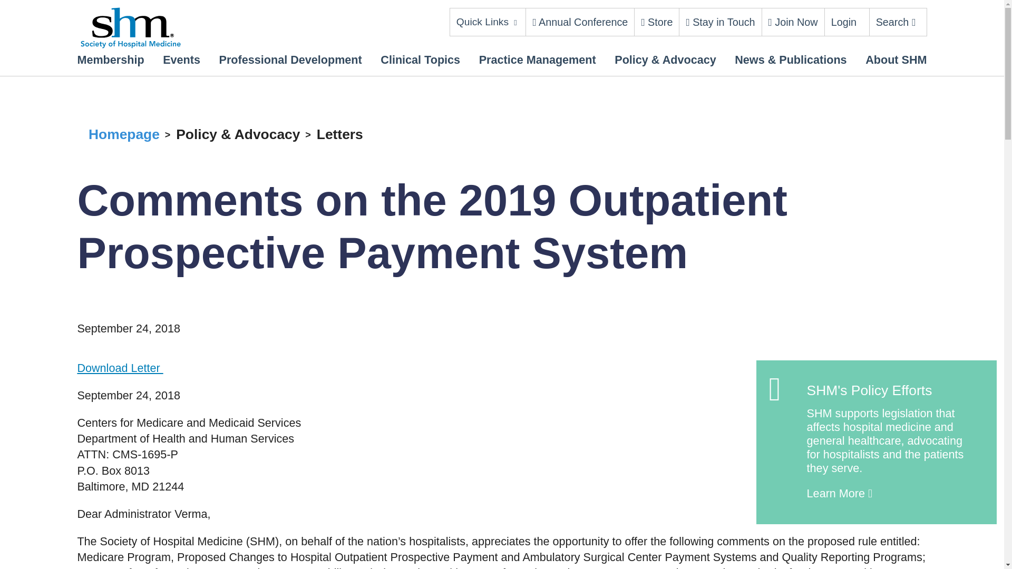  What do you see at coordinates (793, 22) in the screenshot?
I see `Join Now` at bounding box center [793, 22].